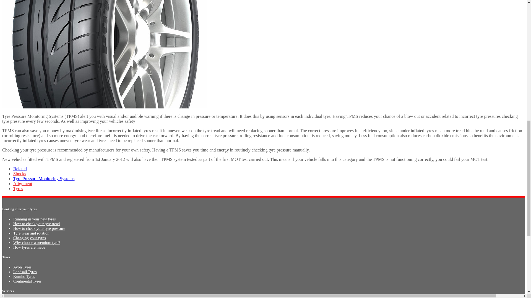  Describe the element at coordinates (27, 281) in the screenshot. I see `Continental Tyres Oldbury` at that location.